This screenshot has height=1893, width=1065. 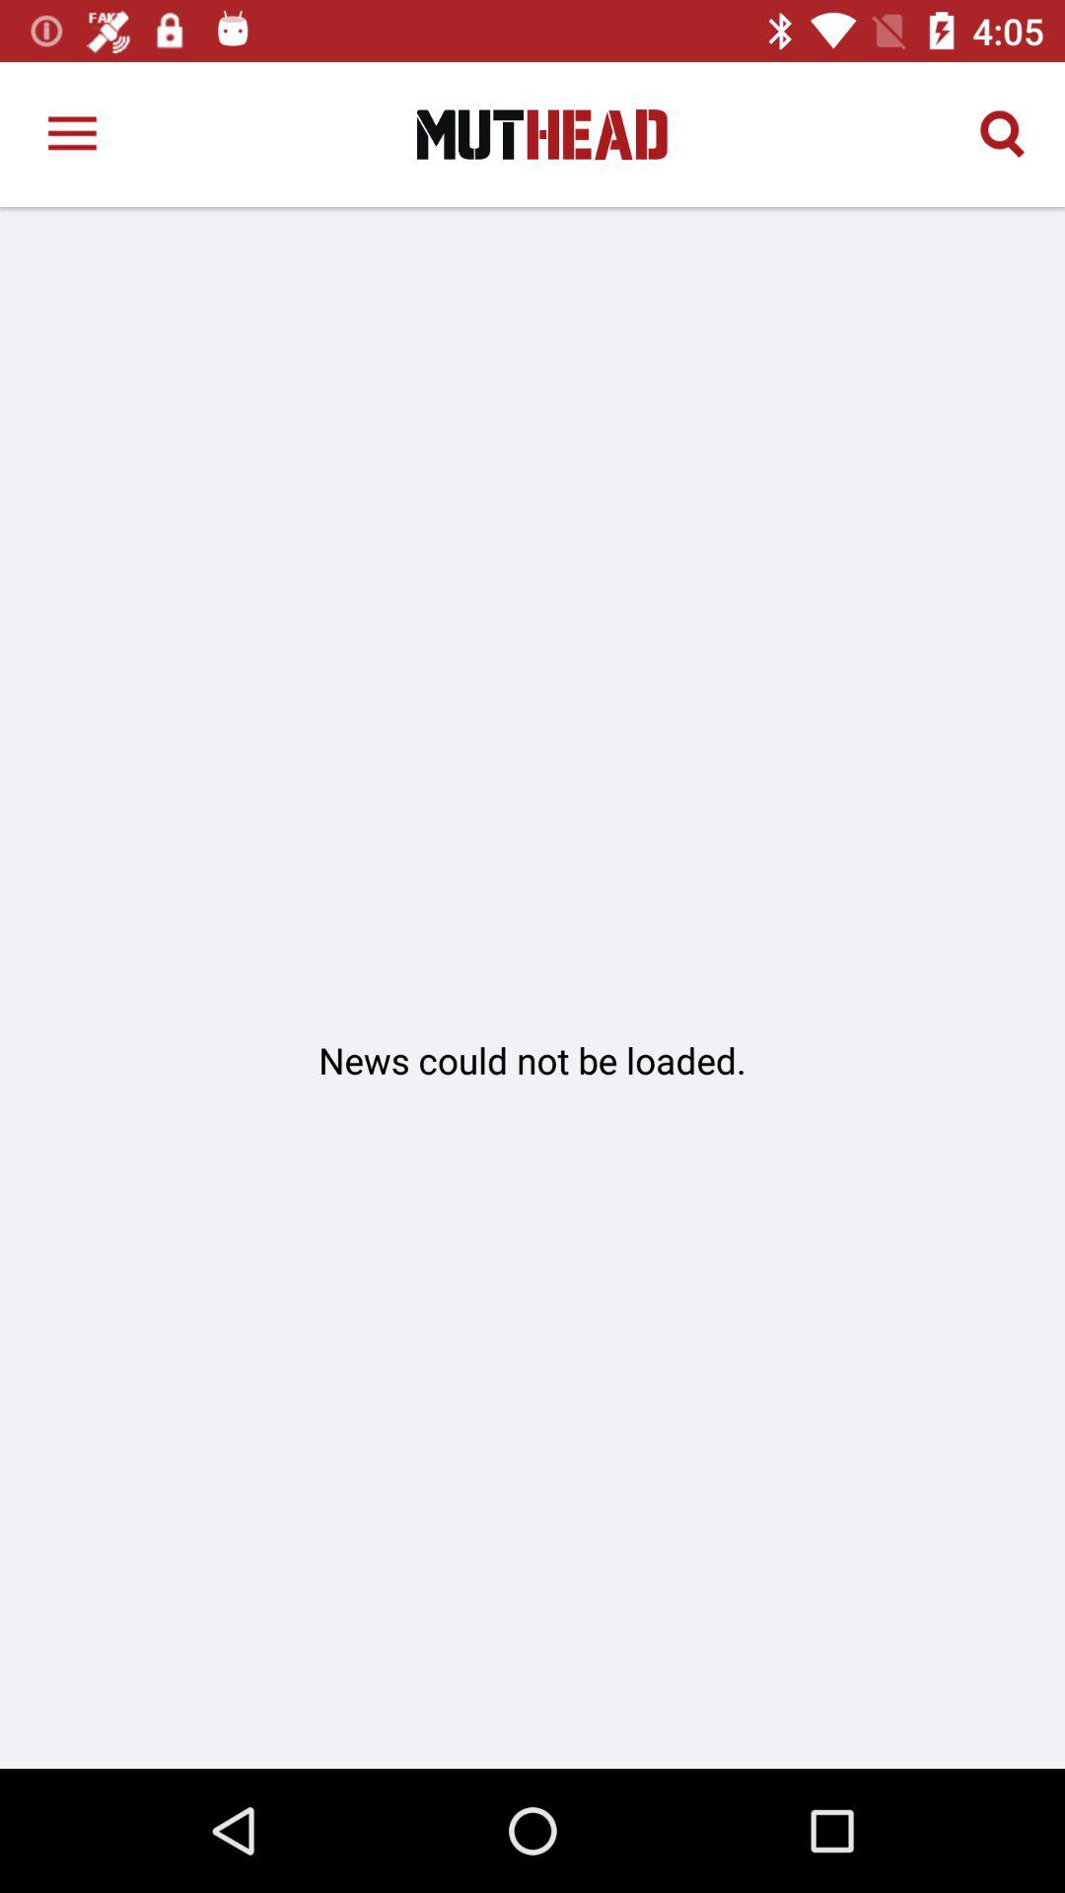 What do you see at coordinates (1002, 134) in the screenshot?
I see `open the icon at the top right corner` at bounding box center [1002, 134].